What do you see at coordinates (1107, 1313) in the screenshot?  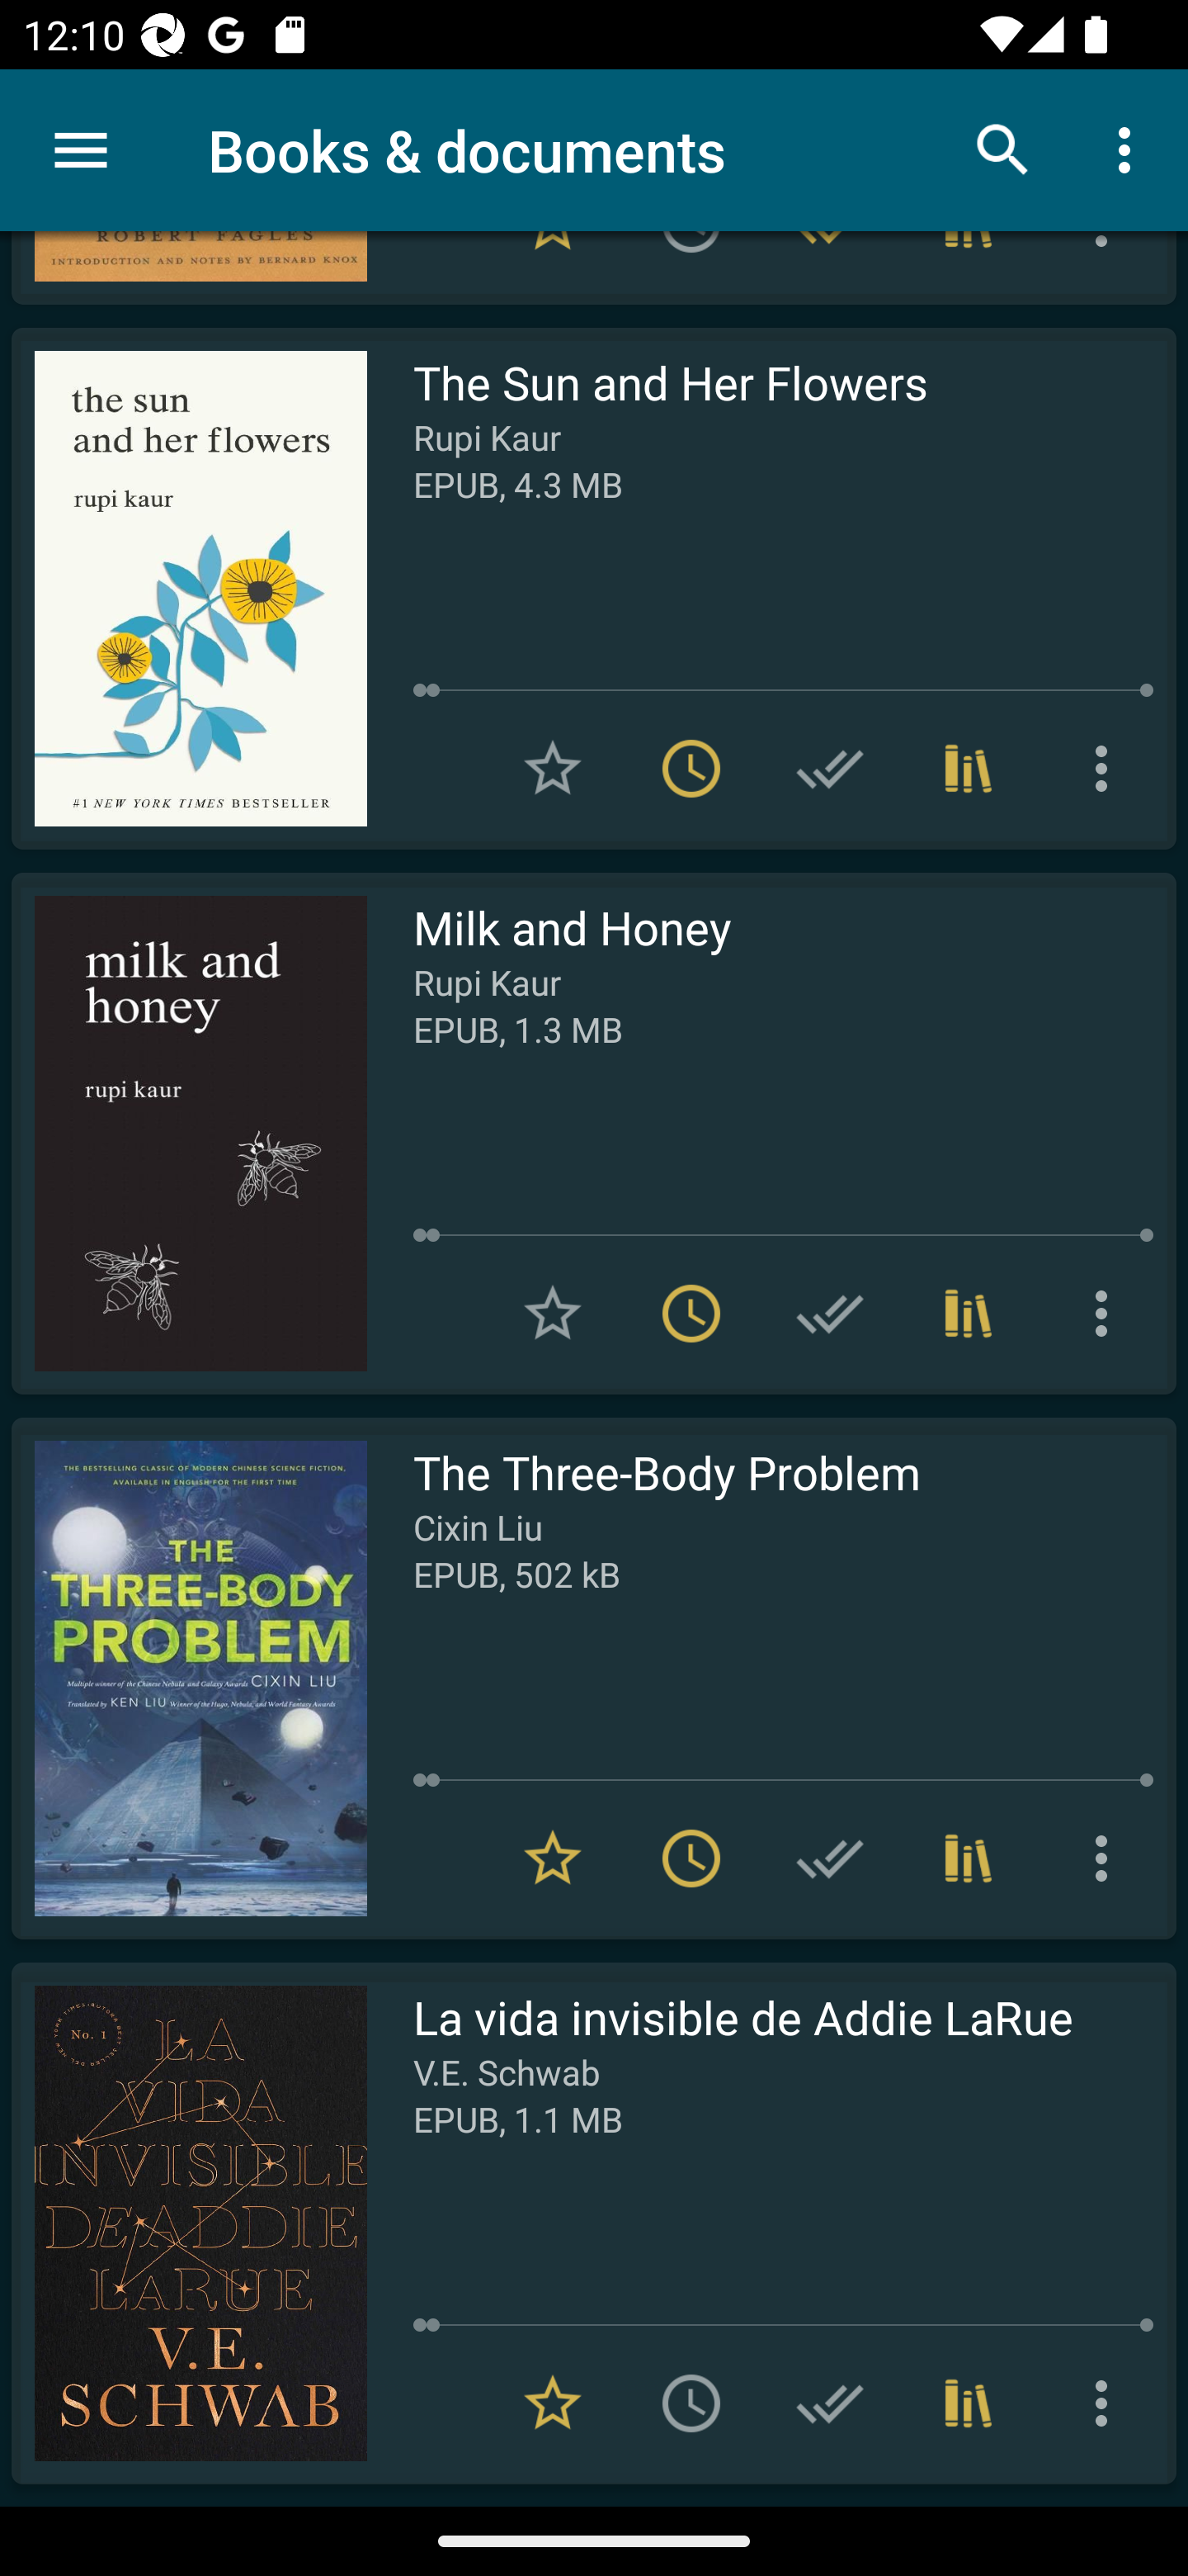 I see `More options` at bounding box center [1107, 1313].